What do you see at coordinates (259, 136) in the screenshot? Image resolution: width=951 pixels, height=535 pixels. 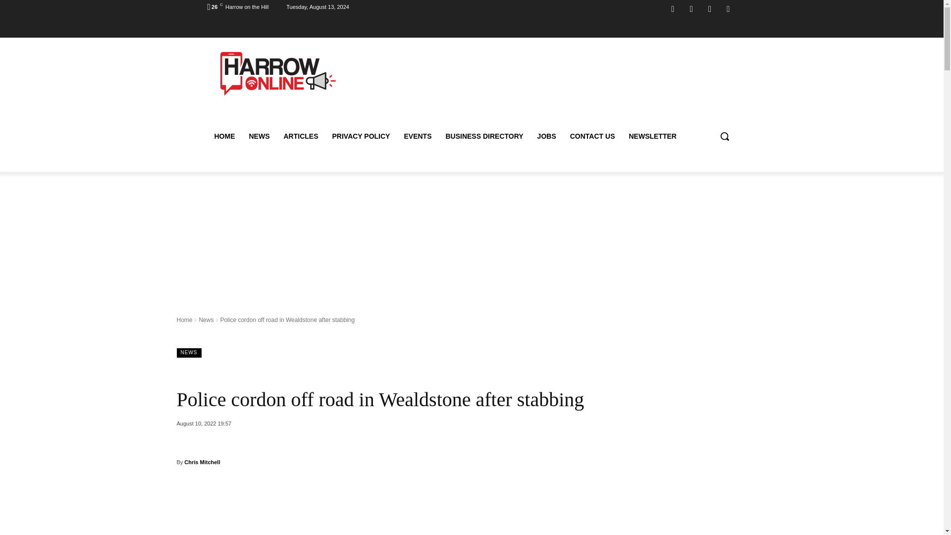 I see `NEWS` at bounding box center [259, 136].